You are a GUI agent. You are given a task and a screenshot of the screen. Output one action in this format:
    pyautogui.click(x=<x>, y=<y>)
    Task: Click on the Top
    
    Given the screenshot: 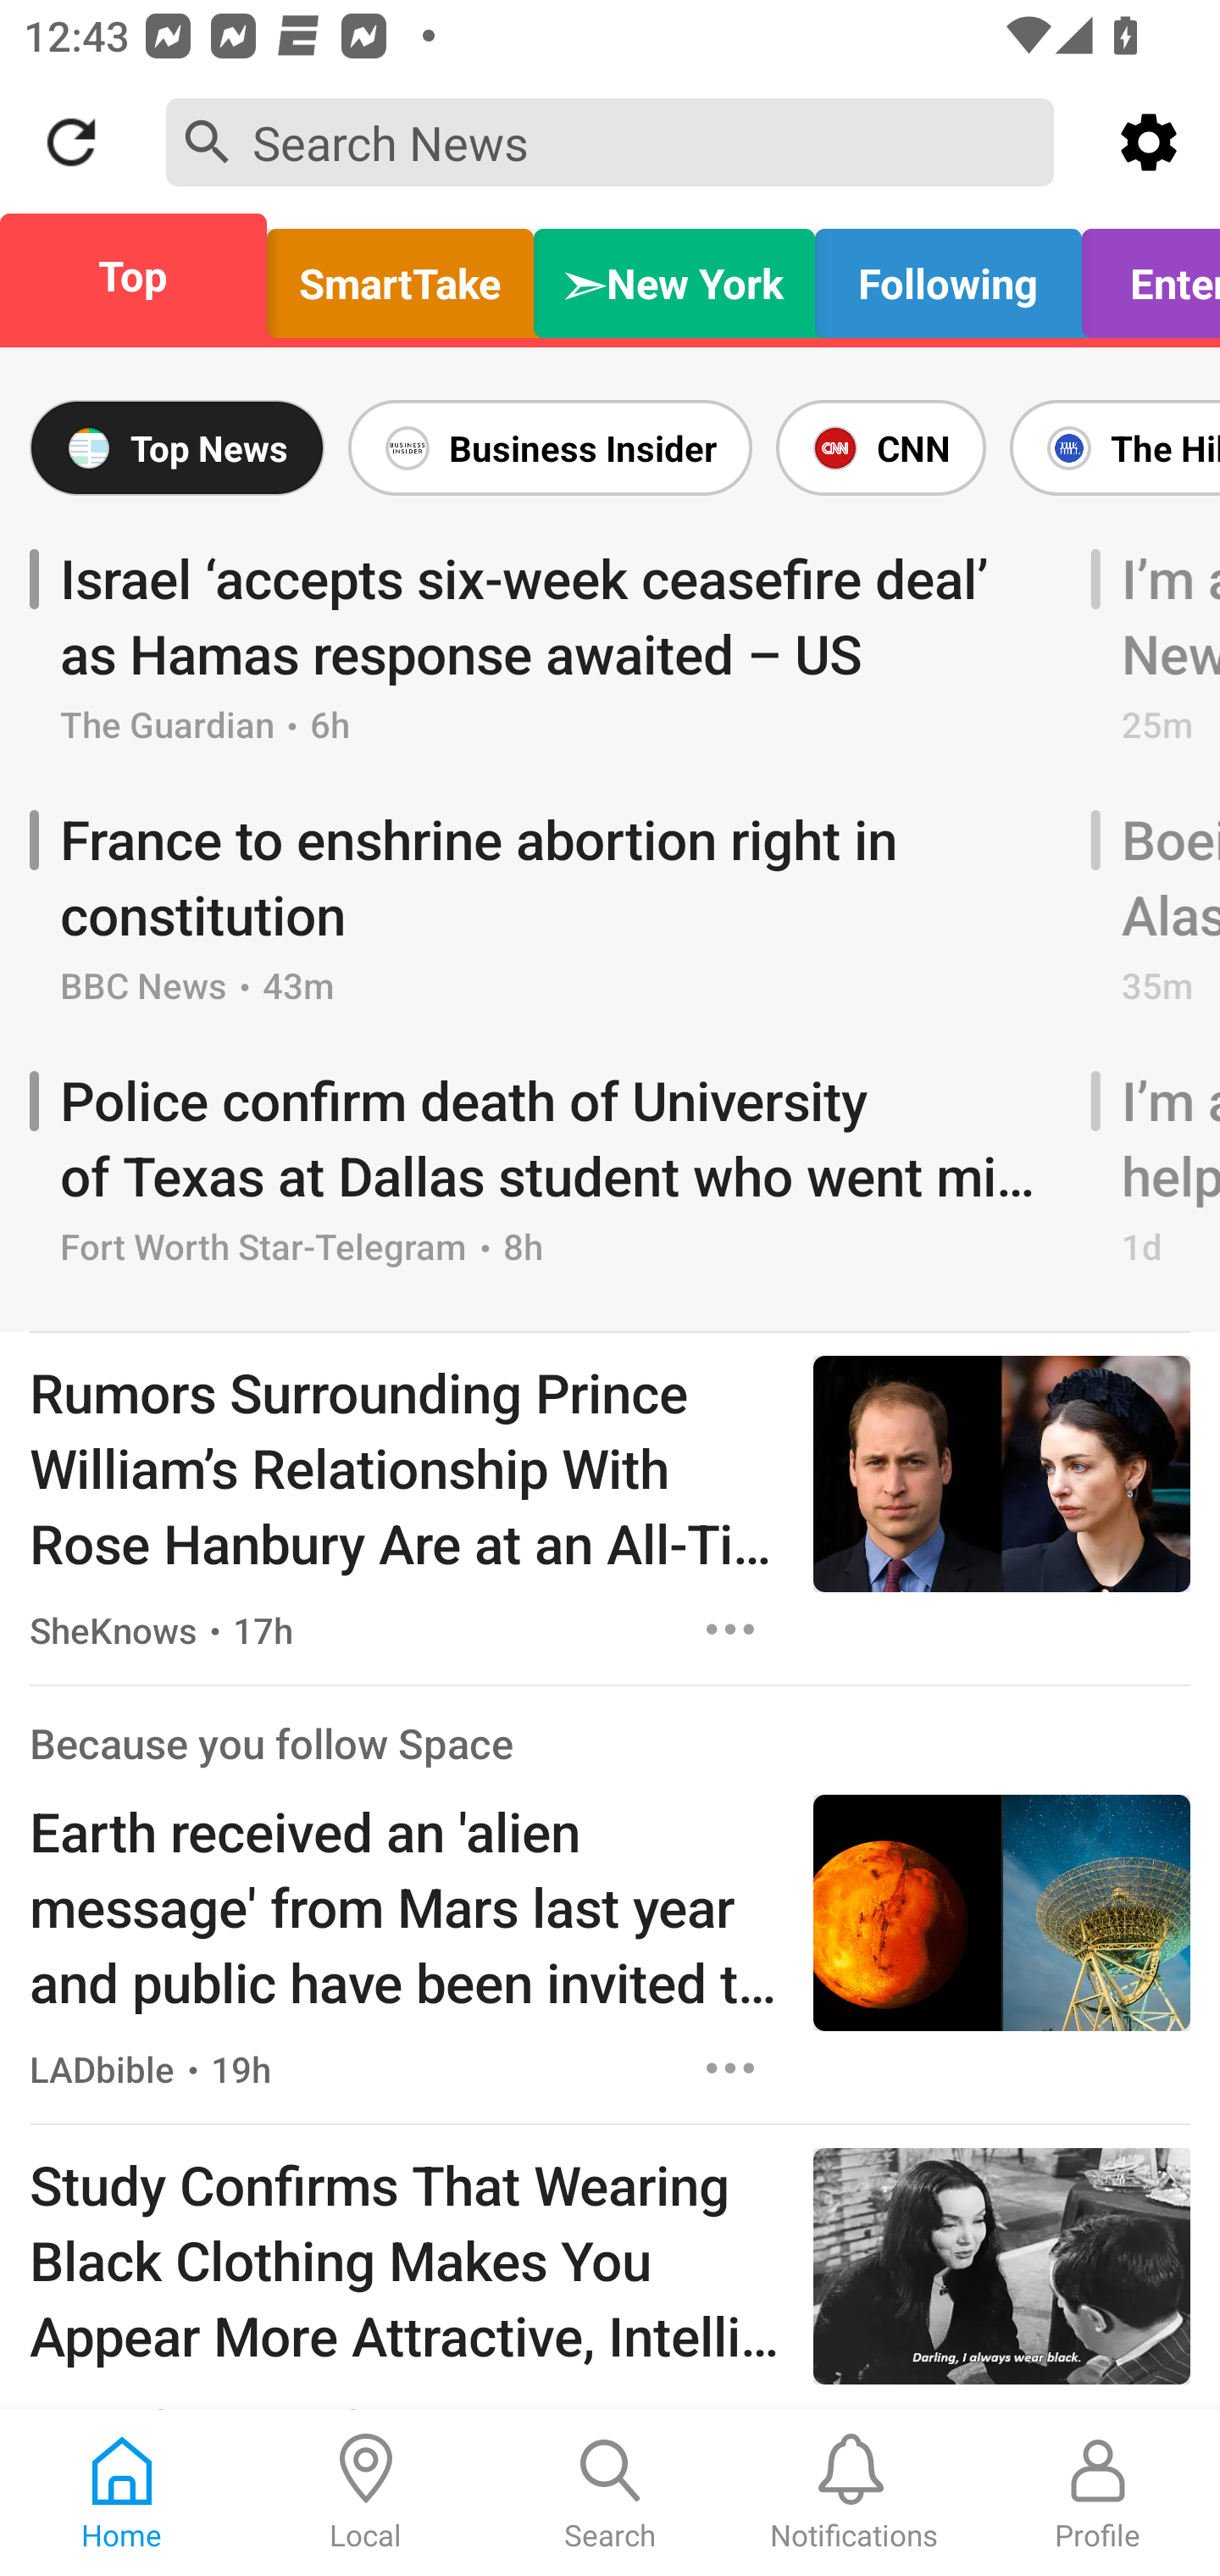 What is the action you would take?
    pyautogui.click(x=142, y=275)
    